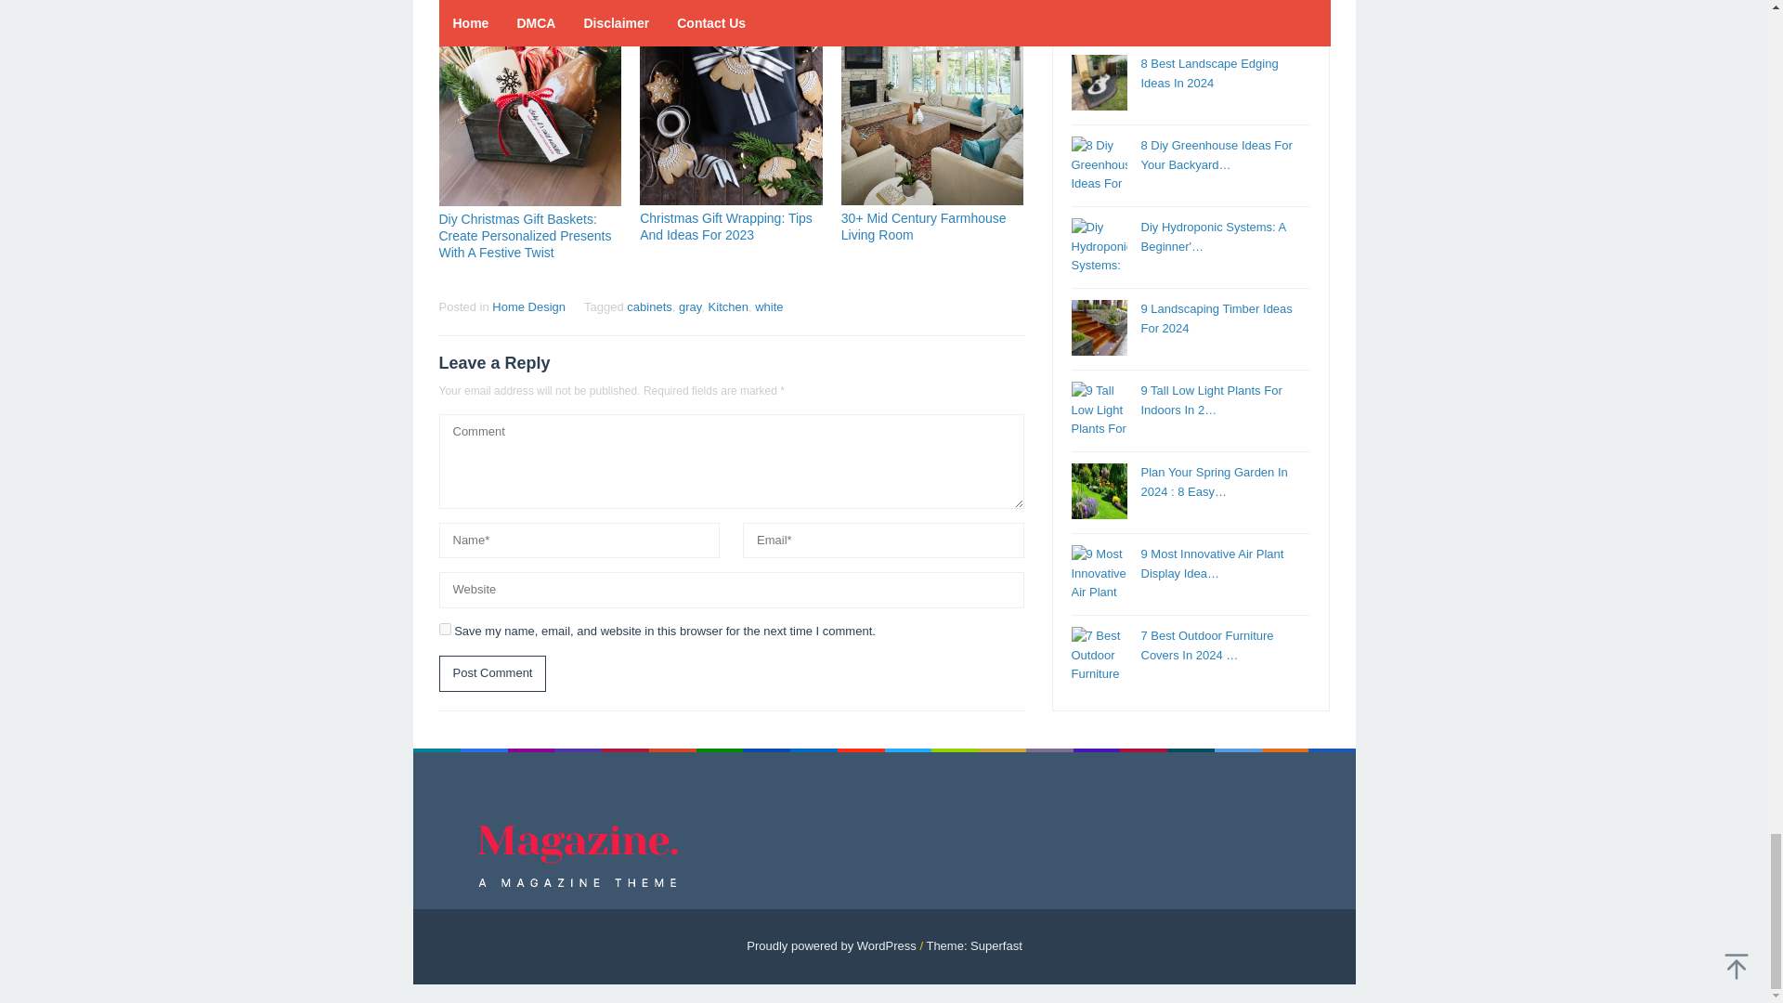 This screenshot has height=1003, width=1783. I want to click on Kitchen, so click(728, 306).